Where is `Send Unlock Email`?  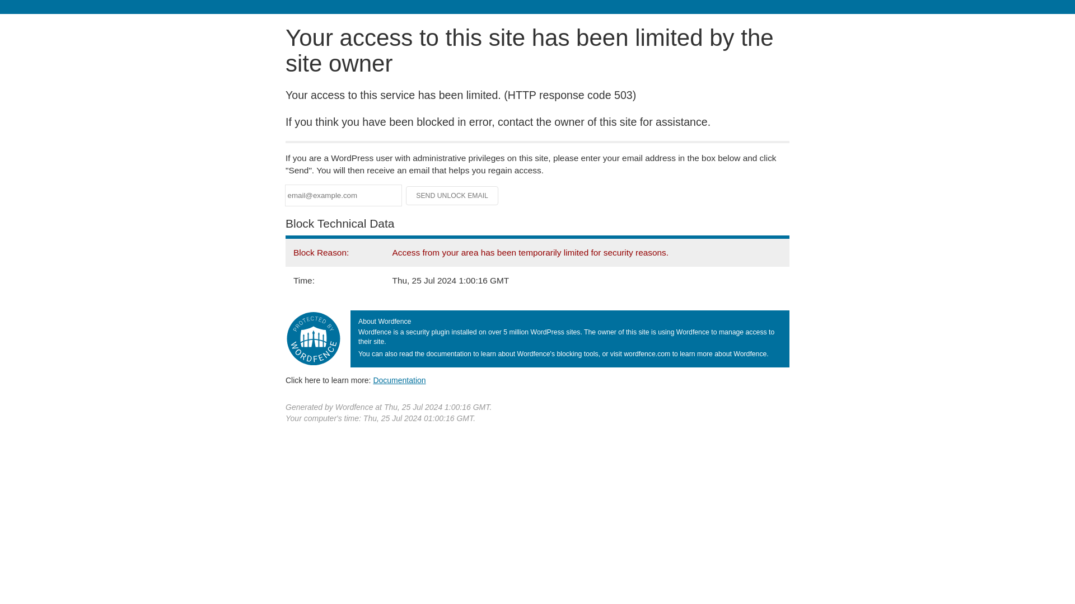 Send Unlock Email is located at coordinates (452, 196).